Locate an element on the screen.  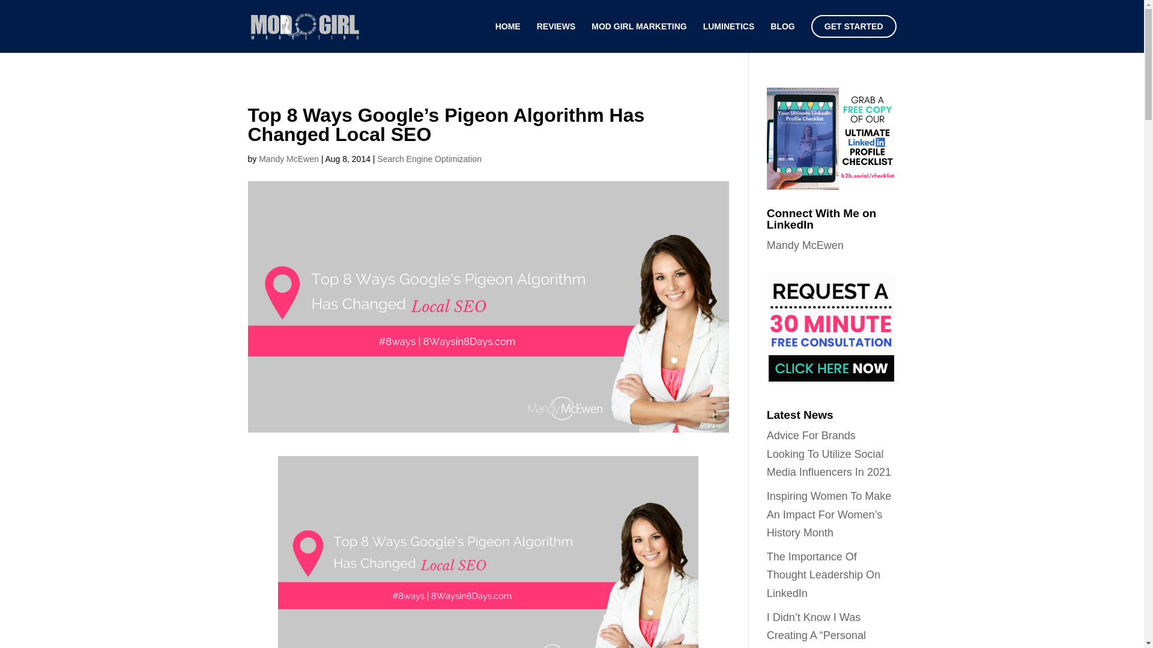
The Importance Of Thought Leadership On LinkedIn is located at coordinates (823, 575).